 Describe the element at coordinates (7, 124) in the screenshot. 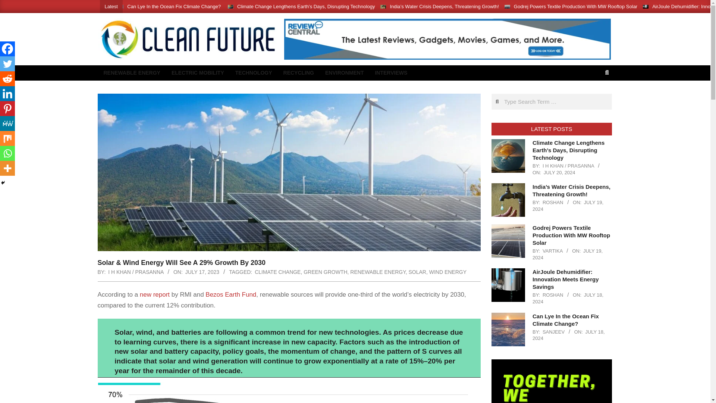

I see `MeWe` at that location.